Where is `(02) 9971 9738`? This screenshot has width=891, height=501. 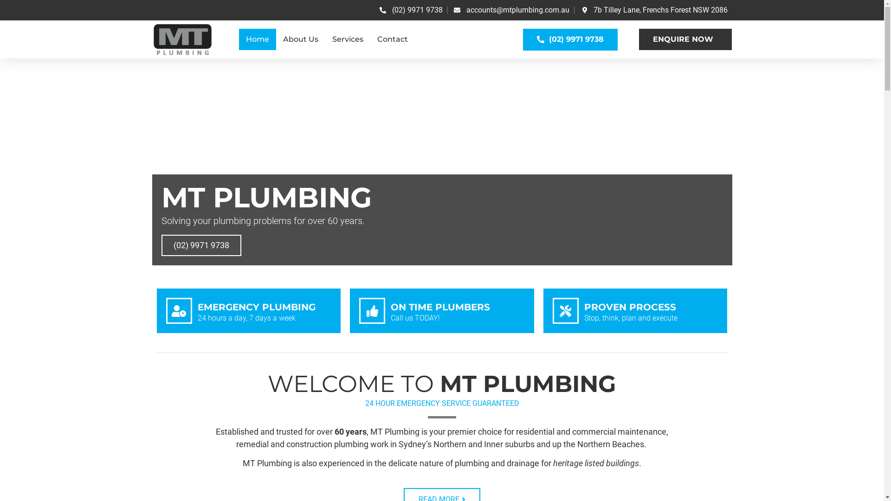 (02) 9971 9738 is located at coordinates (570, 40).